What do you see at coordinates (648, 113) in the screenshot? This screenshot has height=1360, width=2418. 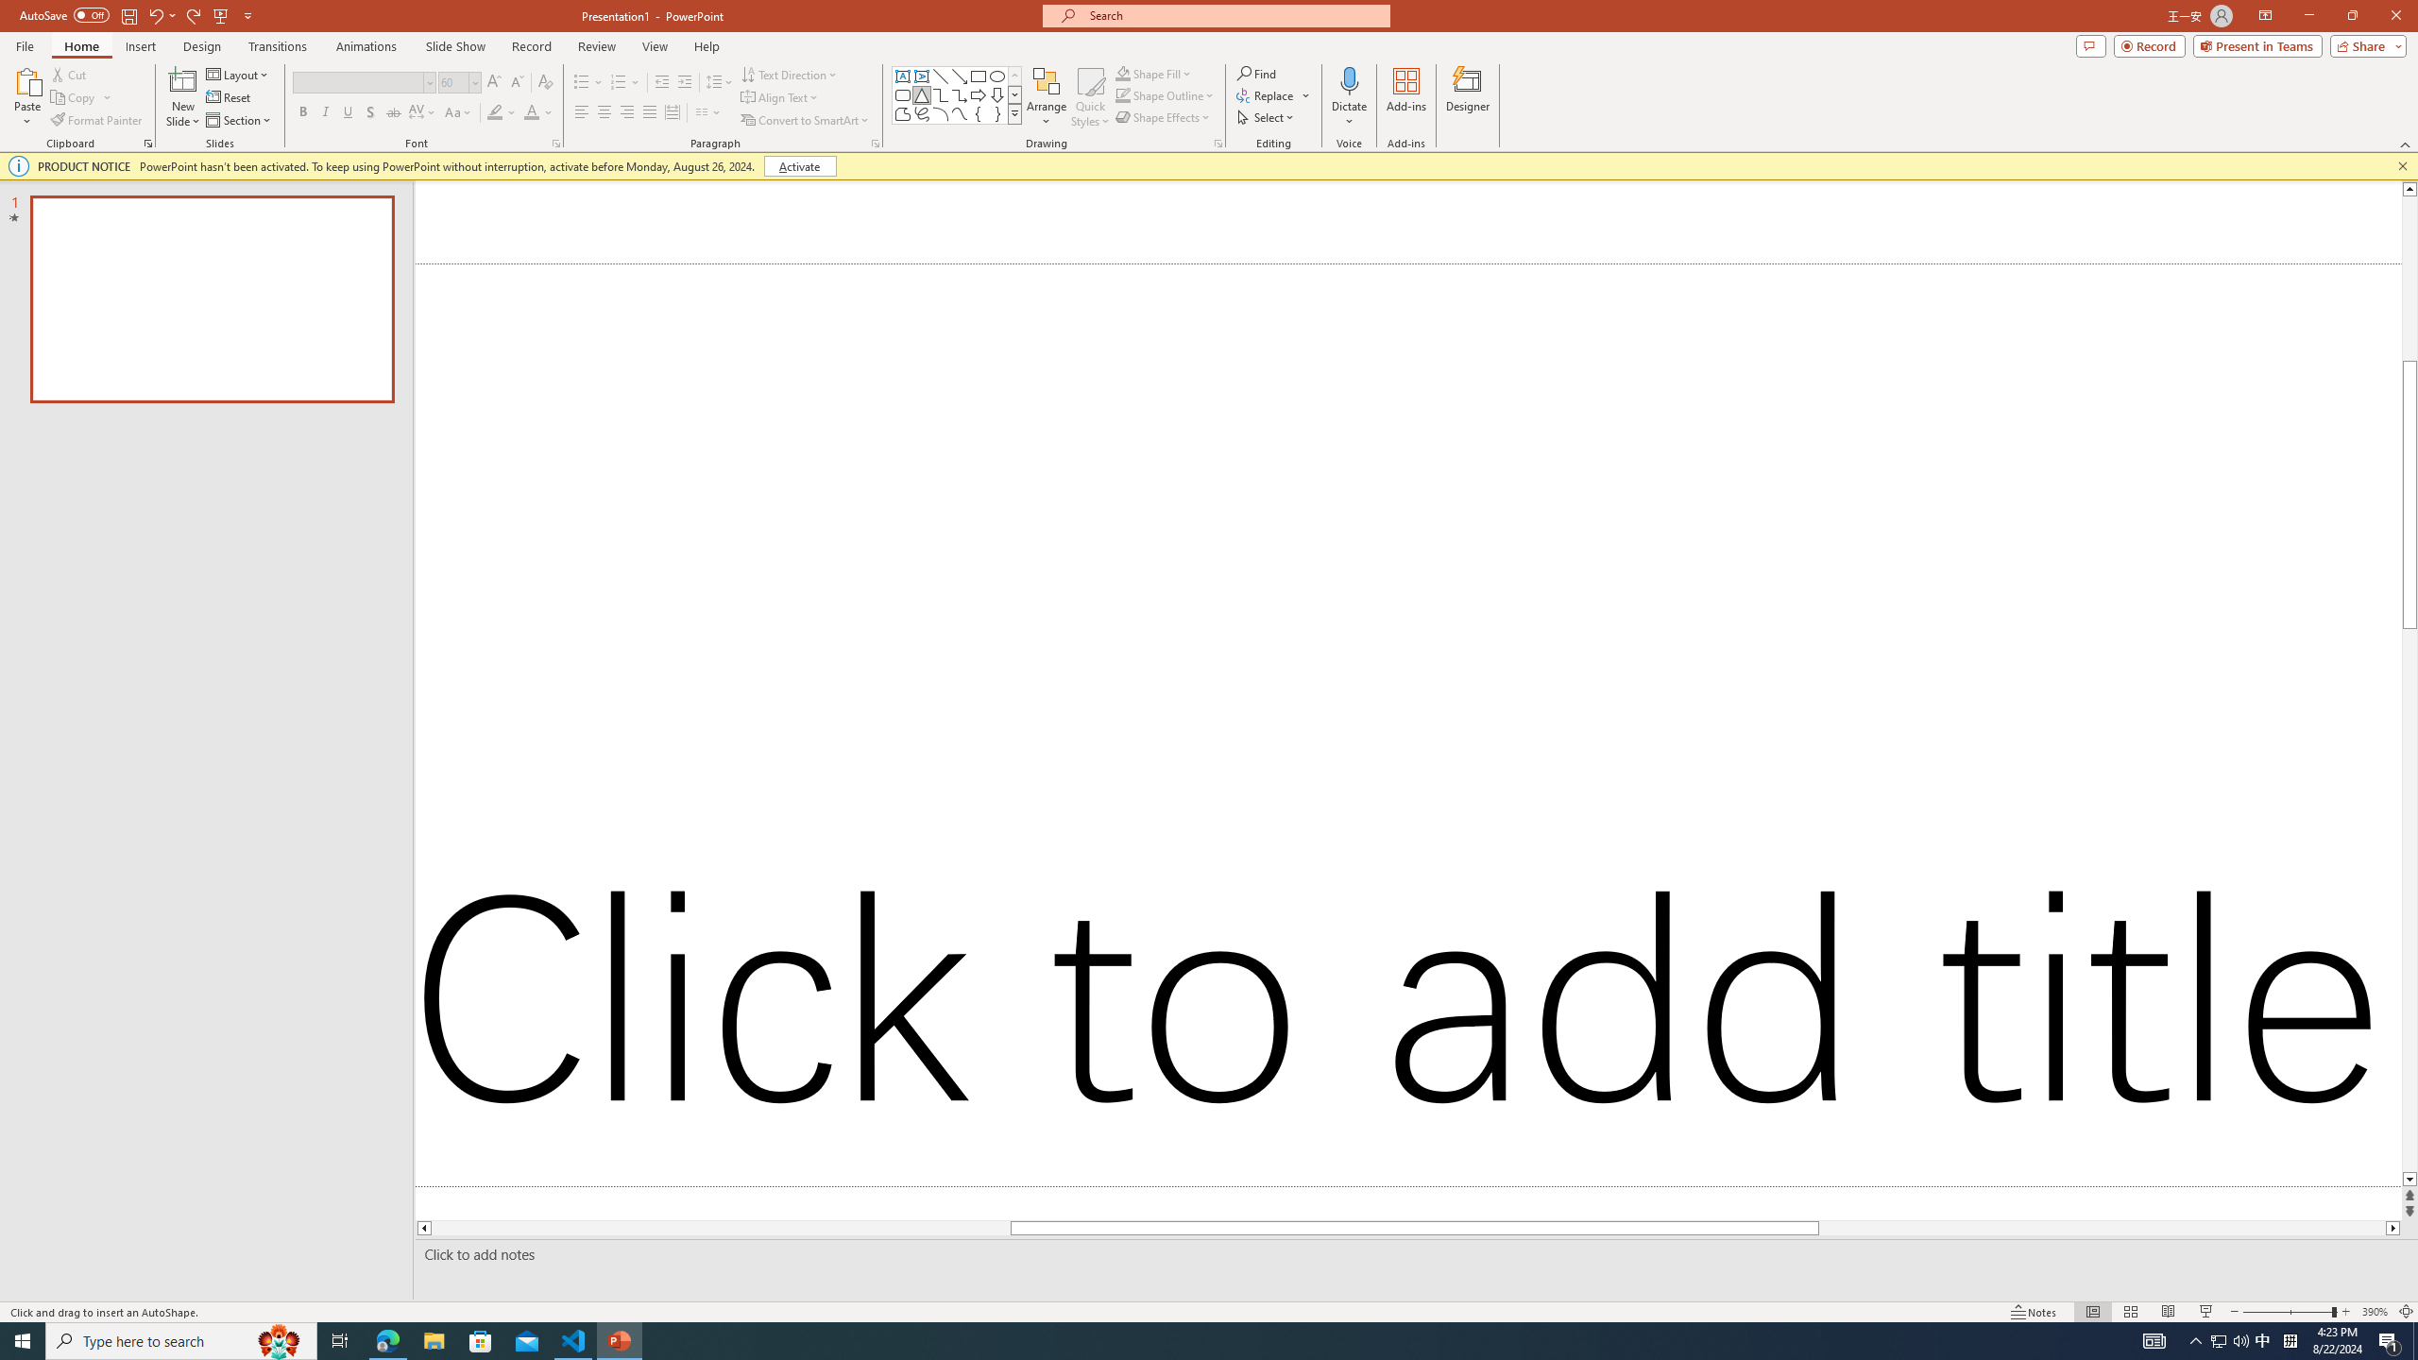 I see `Justify` at bounding box center [648, 113].